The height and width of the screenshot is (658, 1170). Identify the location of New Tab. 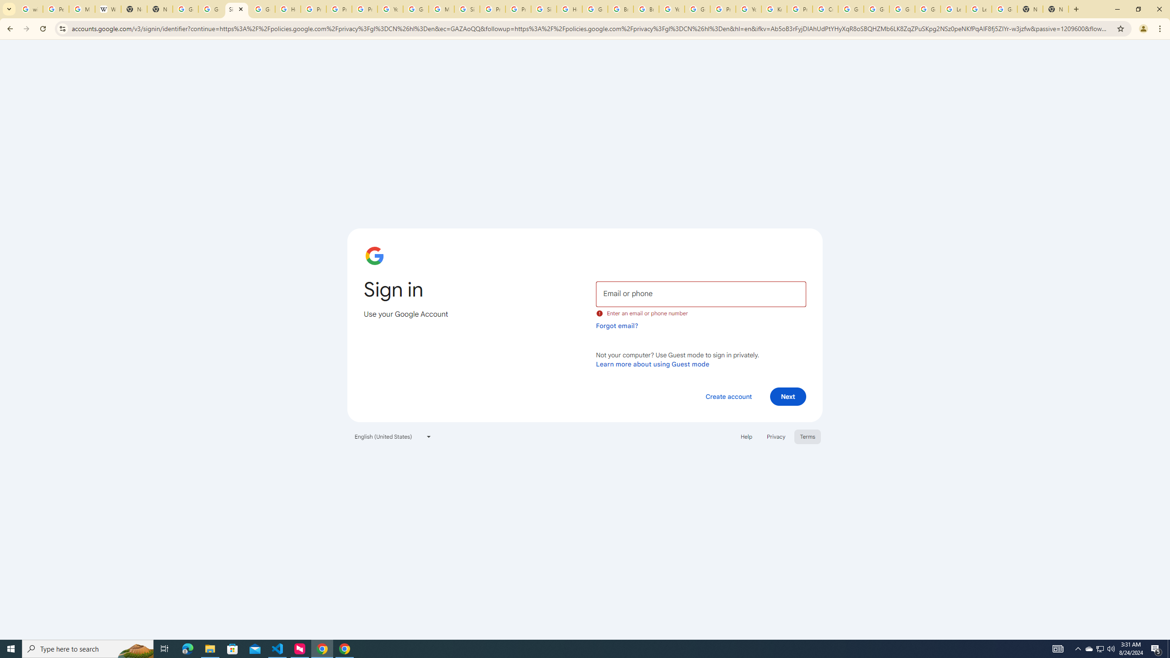
(1056, 9).